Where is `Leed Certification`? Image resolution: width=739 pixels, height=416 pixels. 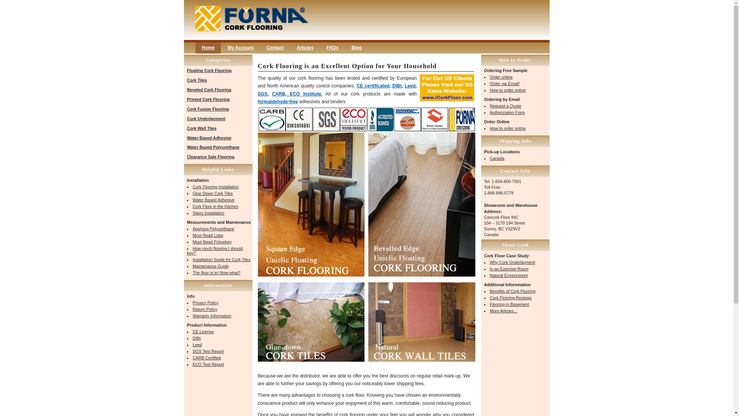 Leed Certification is located at coordinates (410, 86).